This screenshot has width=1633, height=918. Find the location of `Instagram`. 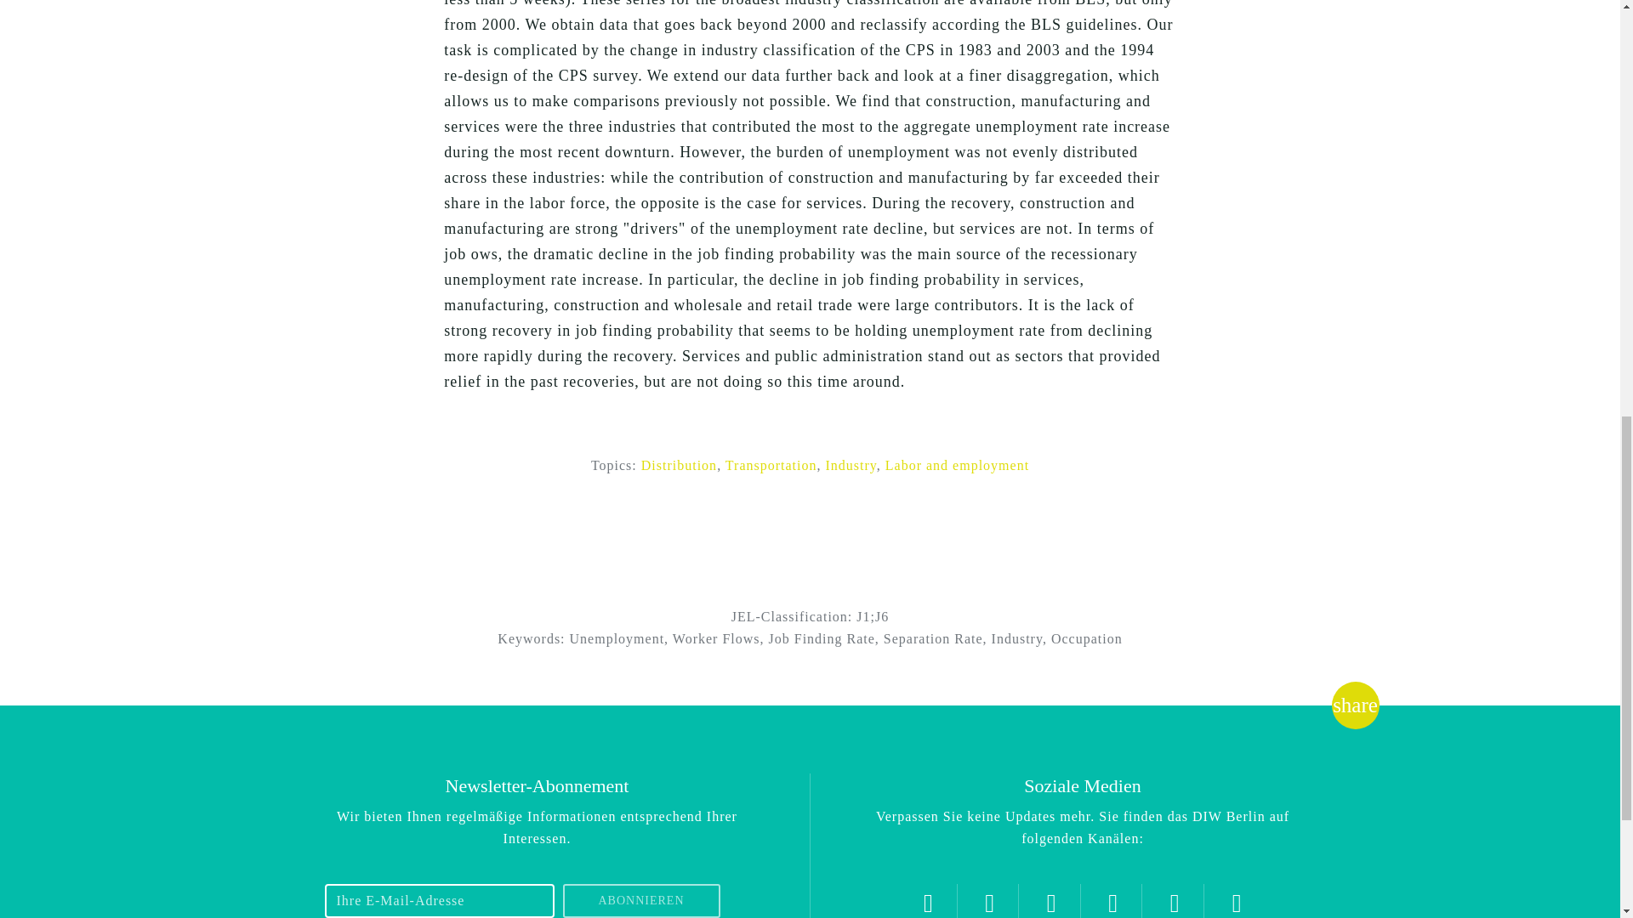

Instagram is located at coordinates (989, 901).